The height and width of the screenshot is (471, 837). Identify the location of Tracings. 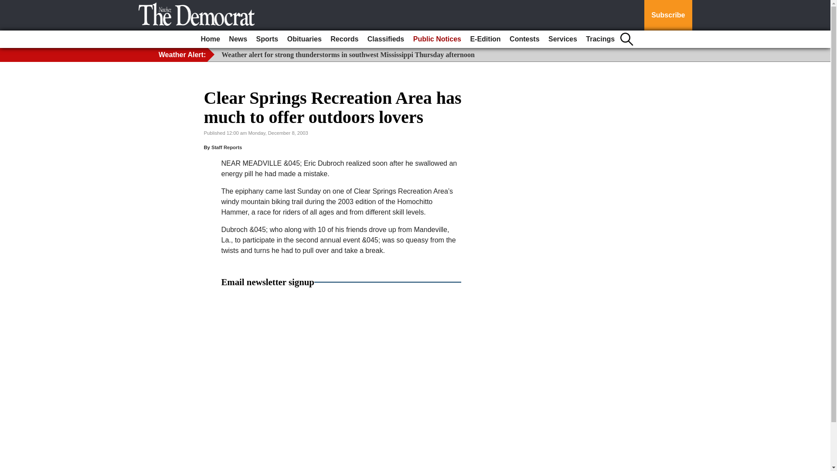
(600, 39).